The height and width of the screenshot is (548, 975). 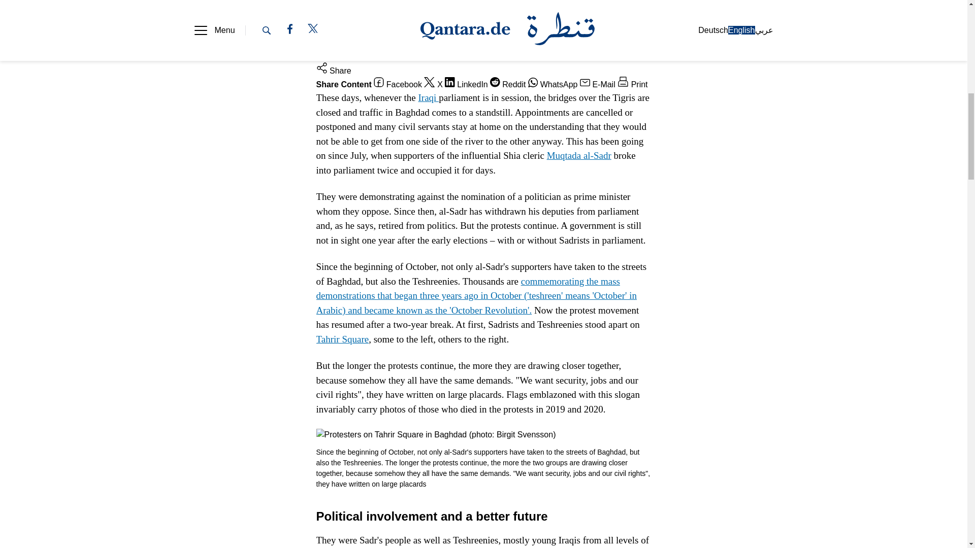 I want to click on Link copied successfully, so click(x=376, y=56).